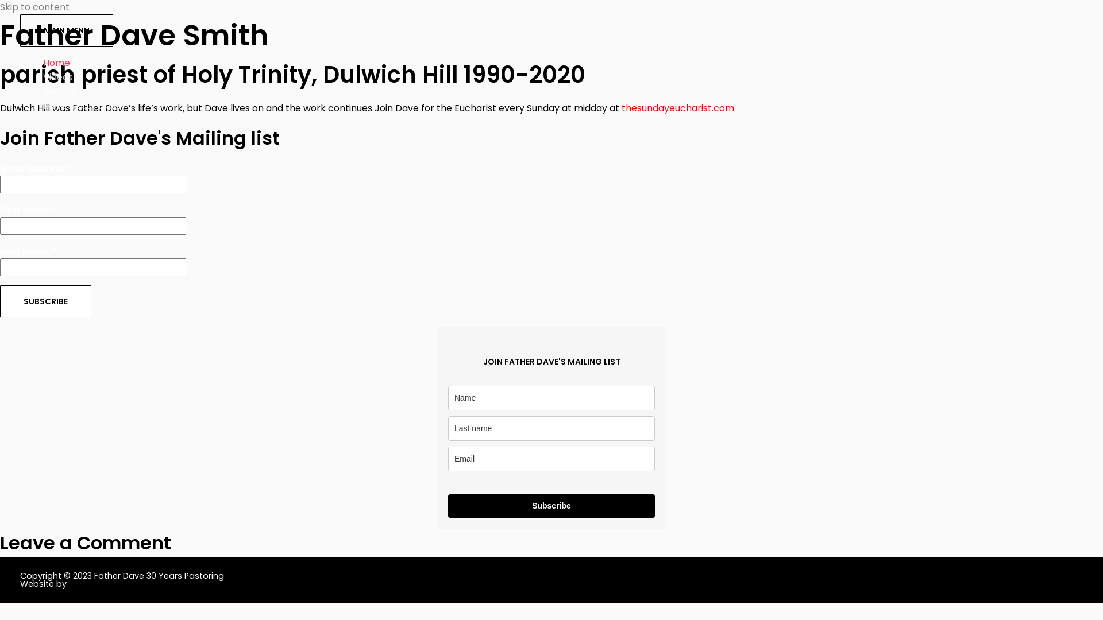  What do you see at coordinates (78, 584) in the screenshot?
I see `TMH` at bounding box center [78, 584].